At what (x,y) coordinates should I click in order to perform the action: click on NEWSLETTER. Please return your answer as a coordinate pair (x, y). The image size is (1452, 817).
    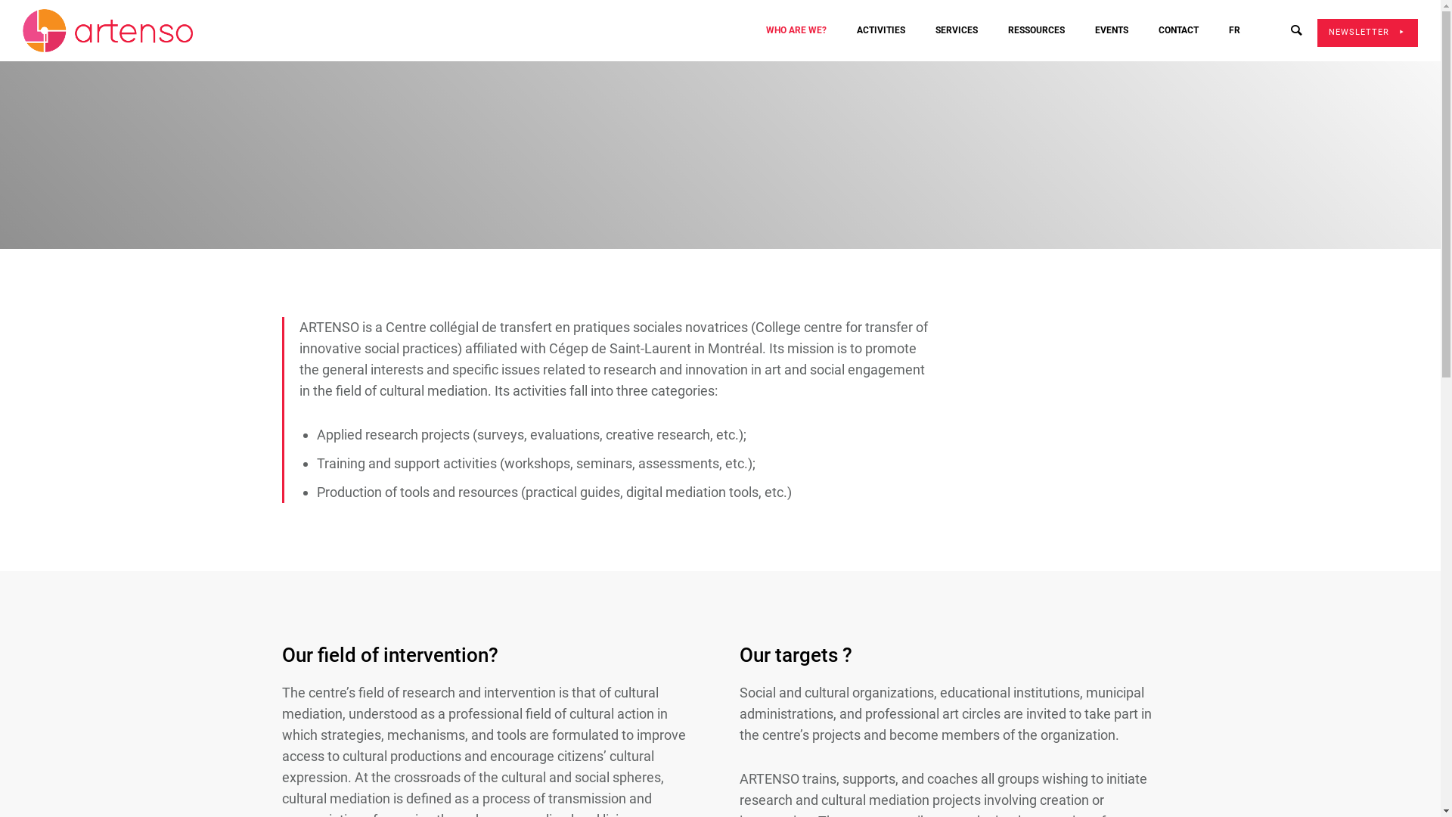
    Looking at the image, I should click on (1367, 33).